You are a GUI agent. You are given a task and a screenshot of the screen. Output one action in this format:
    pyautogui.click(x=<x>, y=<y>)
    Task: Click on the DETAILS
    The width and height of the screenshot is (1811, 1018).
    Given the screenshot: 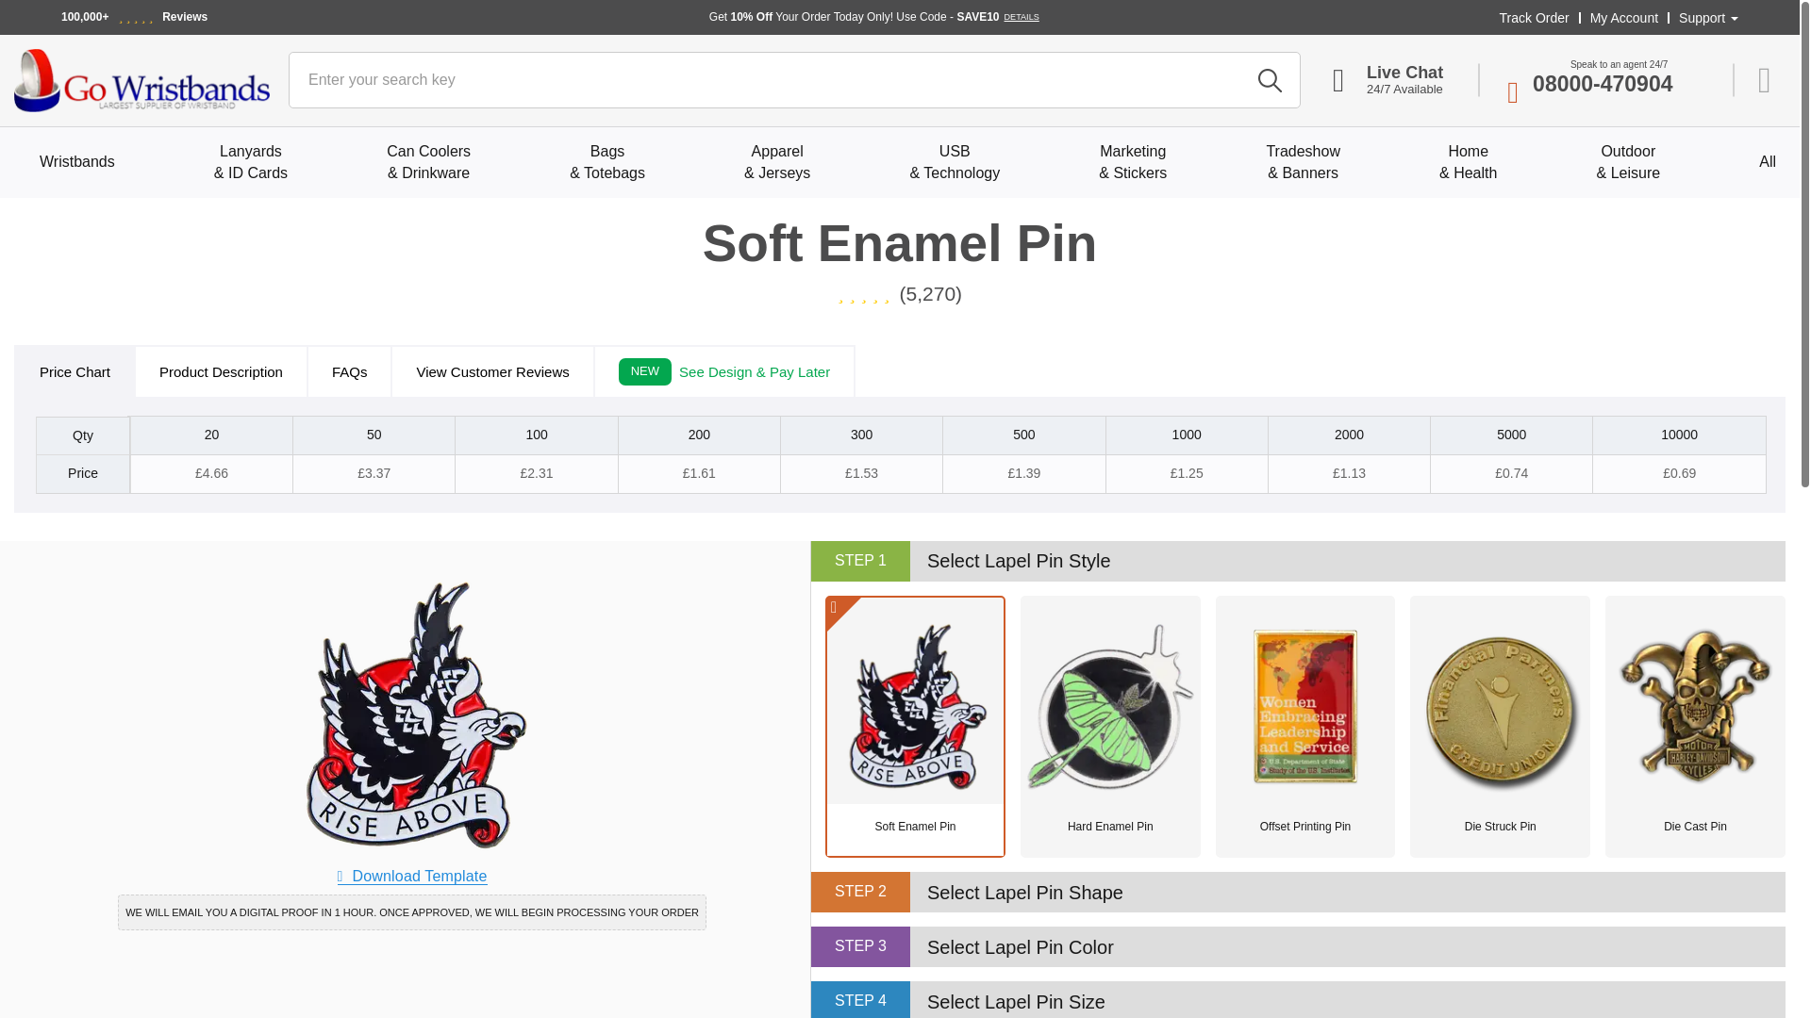 What is the action you would take?
    pyautogui.click(x=1022, y=16)
    